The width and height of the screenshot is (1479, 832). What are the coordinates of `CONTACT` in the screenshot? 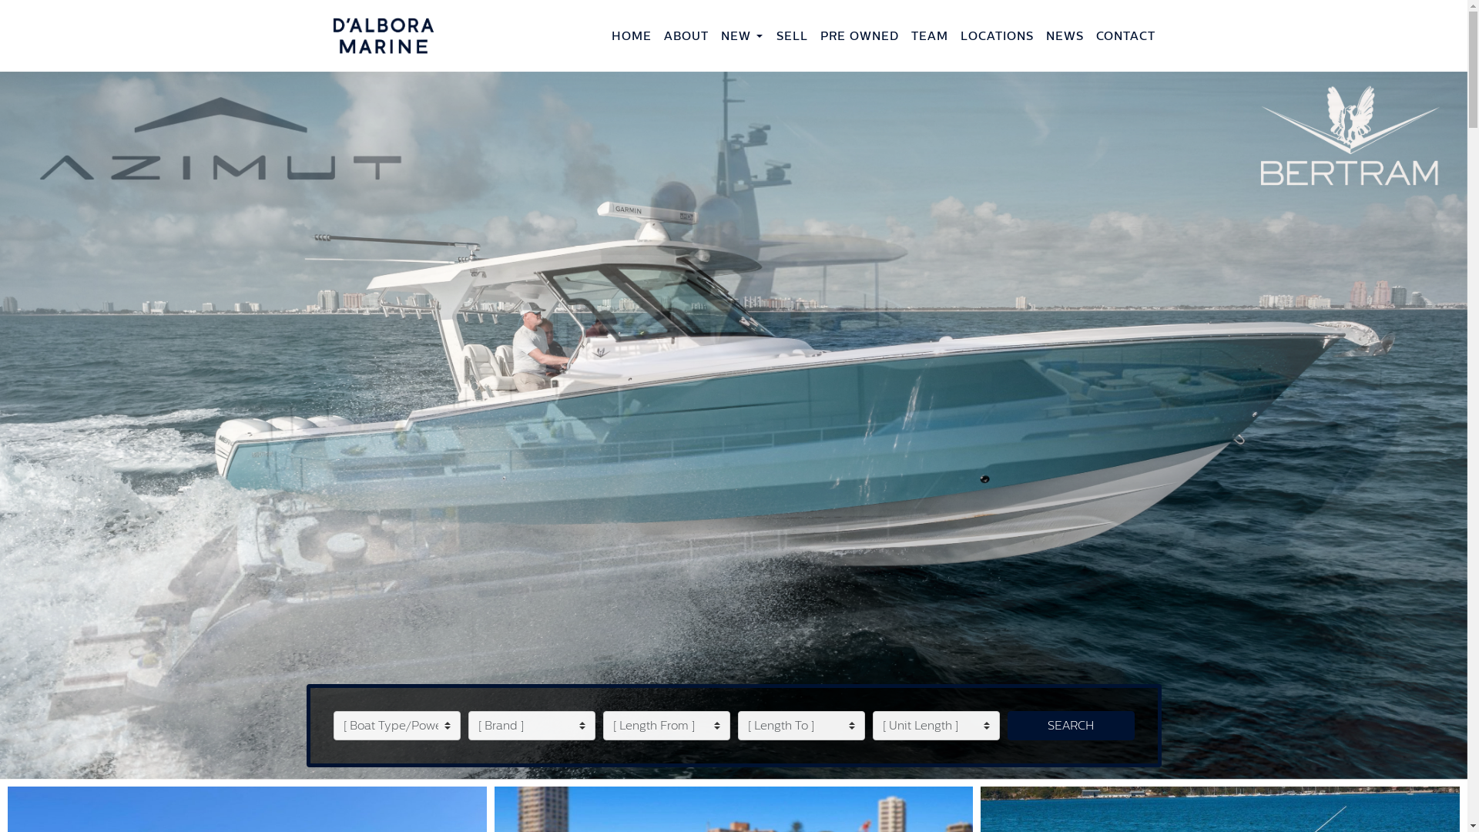 It's located at (1125, 35).